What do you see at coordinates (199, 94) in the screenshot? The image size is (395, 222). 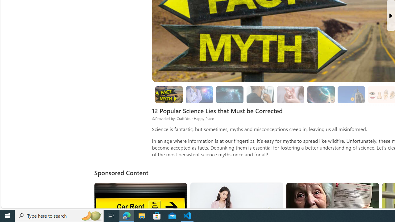 I see `Brain Myths` at bounding box center [199, 94].